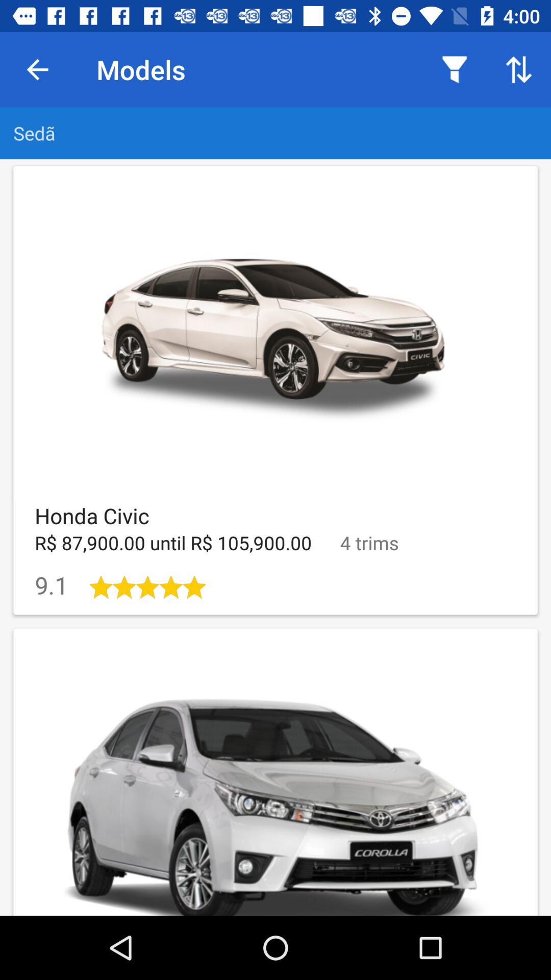  I want to click on select the first item, so click(275, 391).